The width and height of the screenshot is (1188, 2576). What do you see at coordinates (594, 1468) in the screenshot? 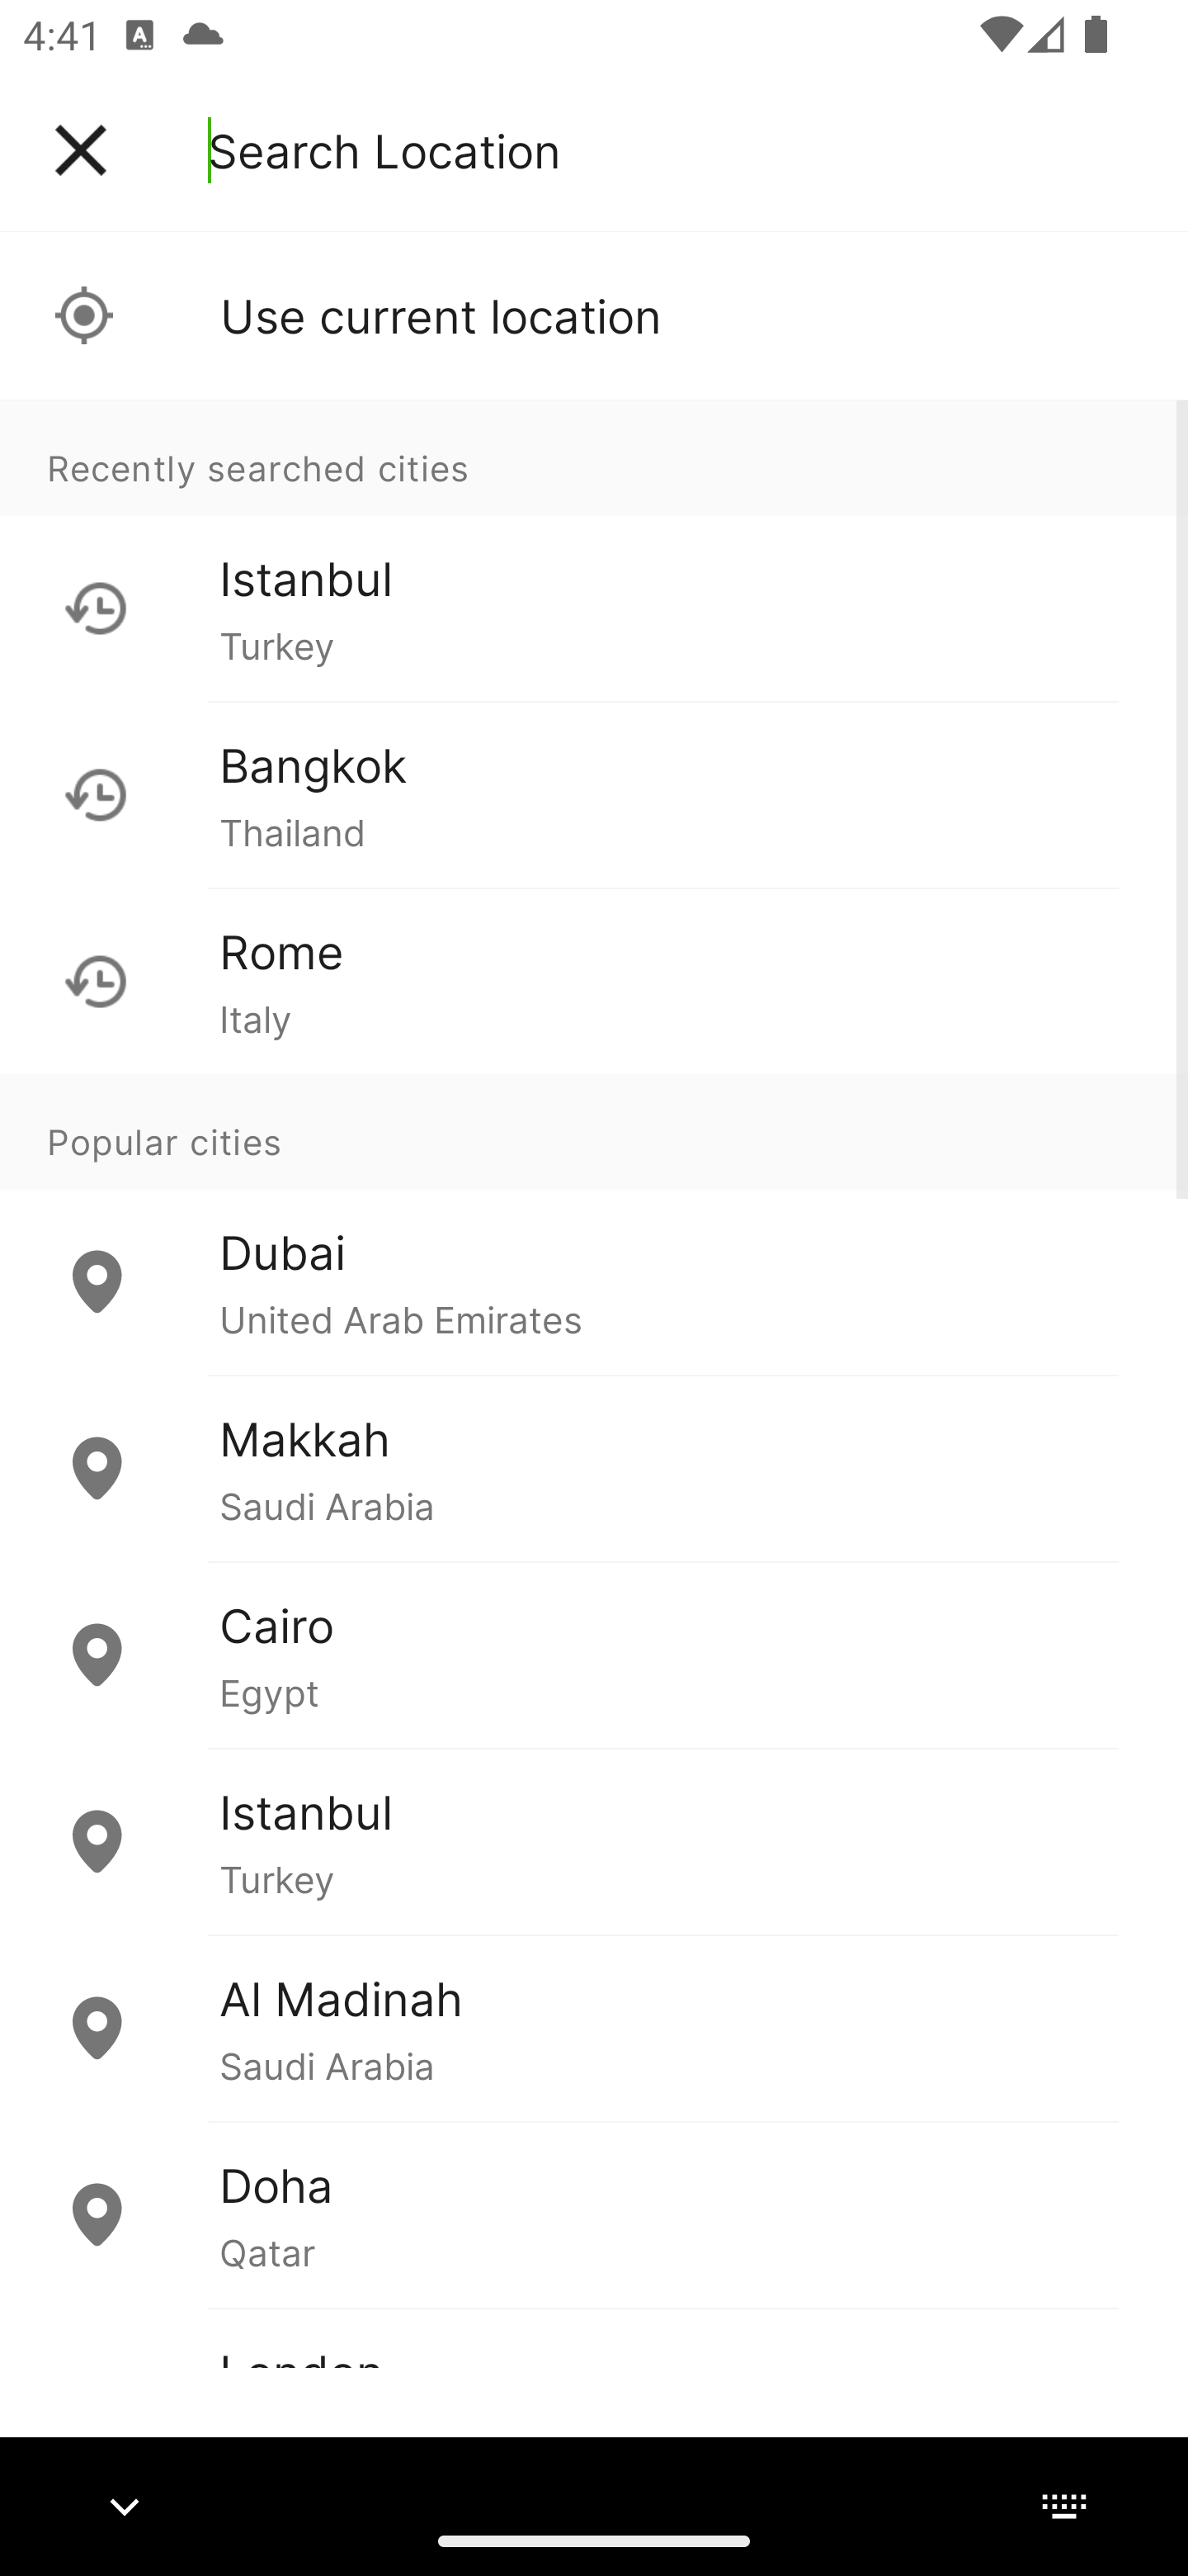
I see `Makkah Saudi Arabia` at bounding box center [594, 1468].